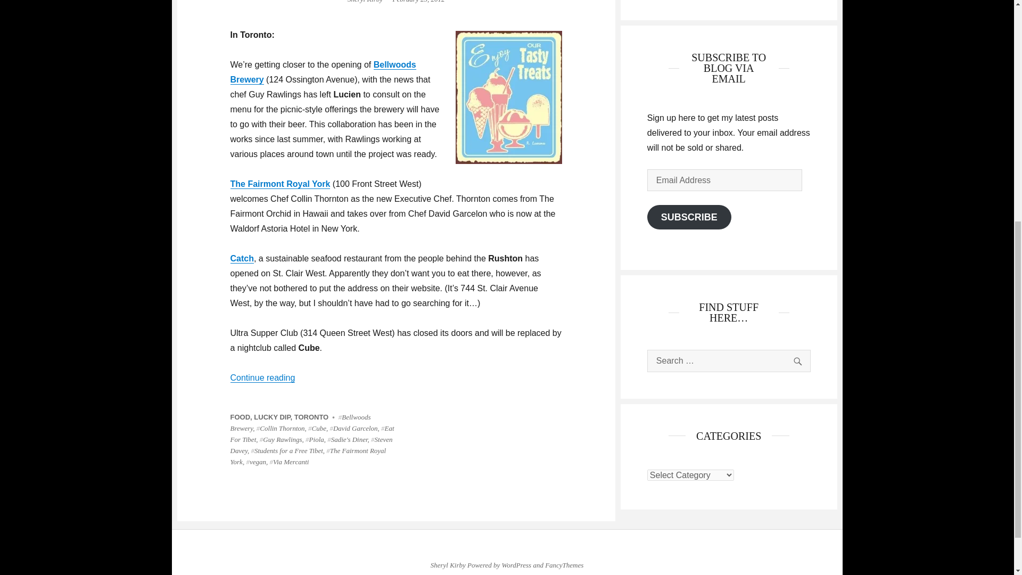 This screenshot has width=1022, height=575. I want to click on The Fairmont Royal York, so click(308, 456).